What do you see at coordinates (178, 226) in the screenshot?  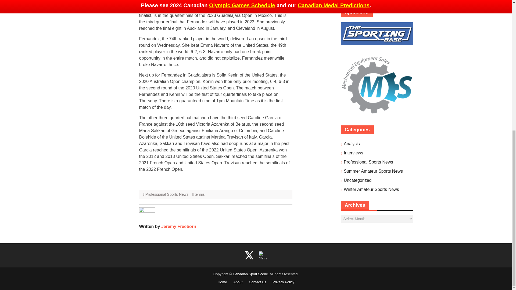 I see `Posts by Jeremy Freeborn` at bounding box center [178, 226].